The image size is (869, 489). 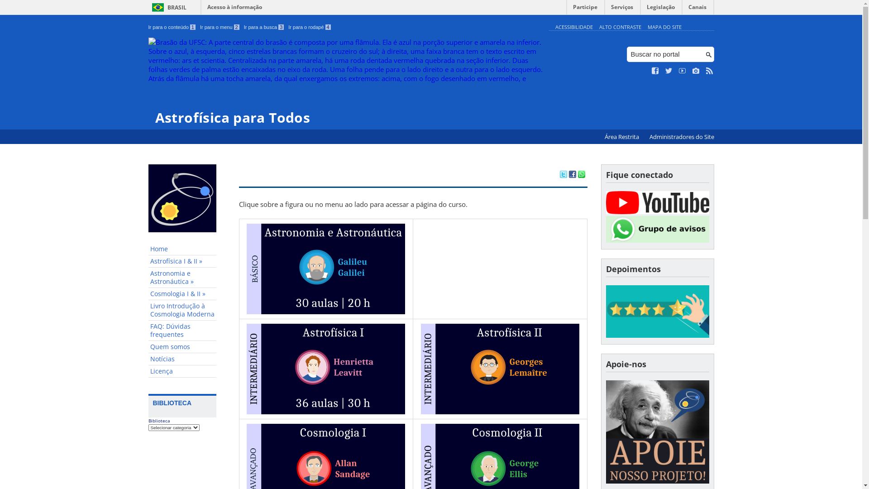 What do you see at coordinates (563, 175) in the screenshot?
I see `Compartilhar no Twitter` at bounding box center [563, 175].